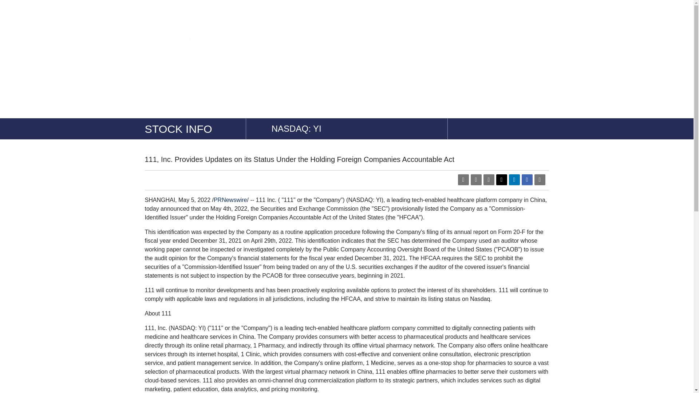 The height and width of the screenshot is (393, 699). Describe the element at coordinates (523, 59) in the screenshot. I see `CORPORATE` at that location.